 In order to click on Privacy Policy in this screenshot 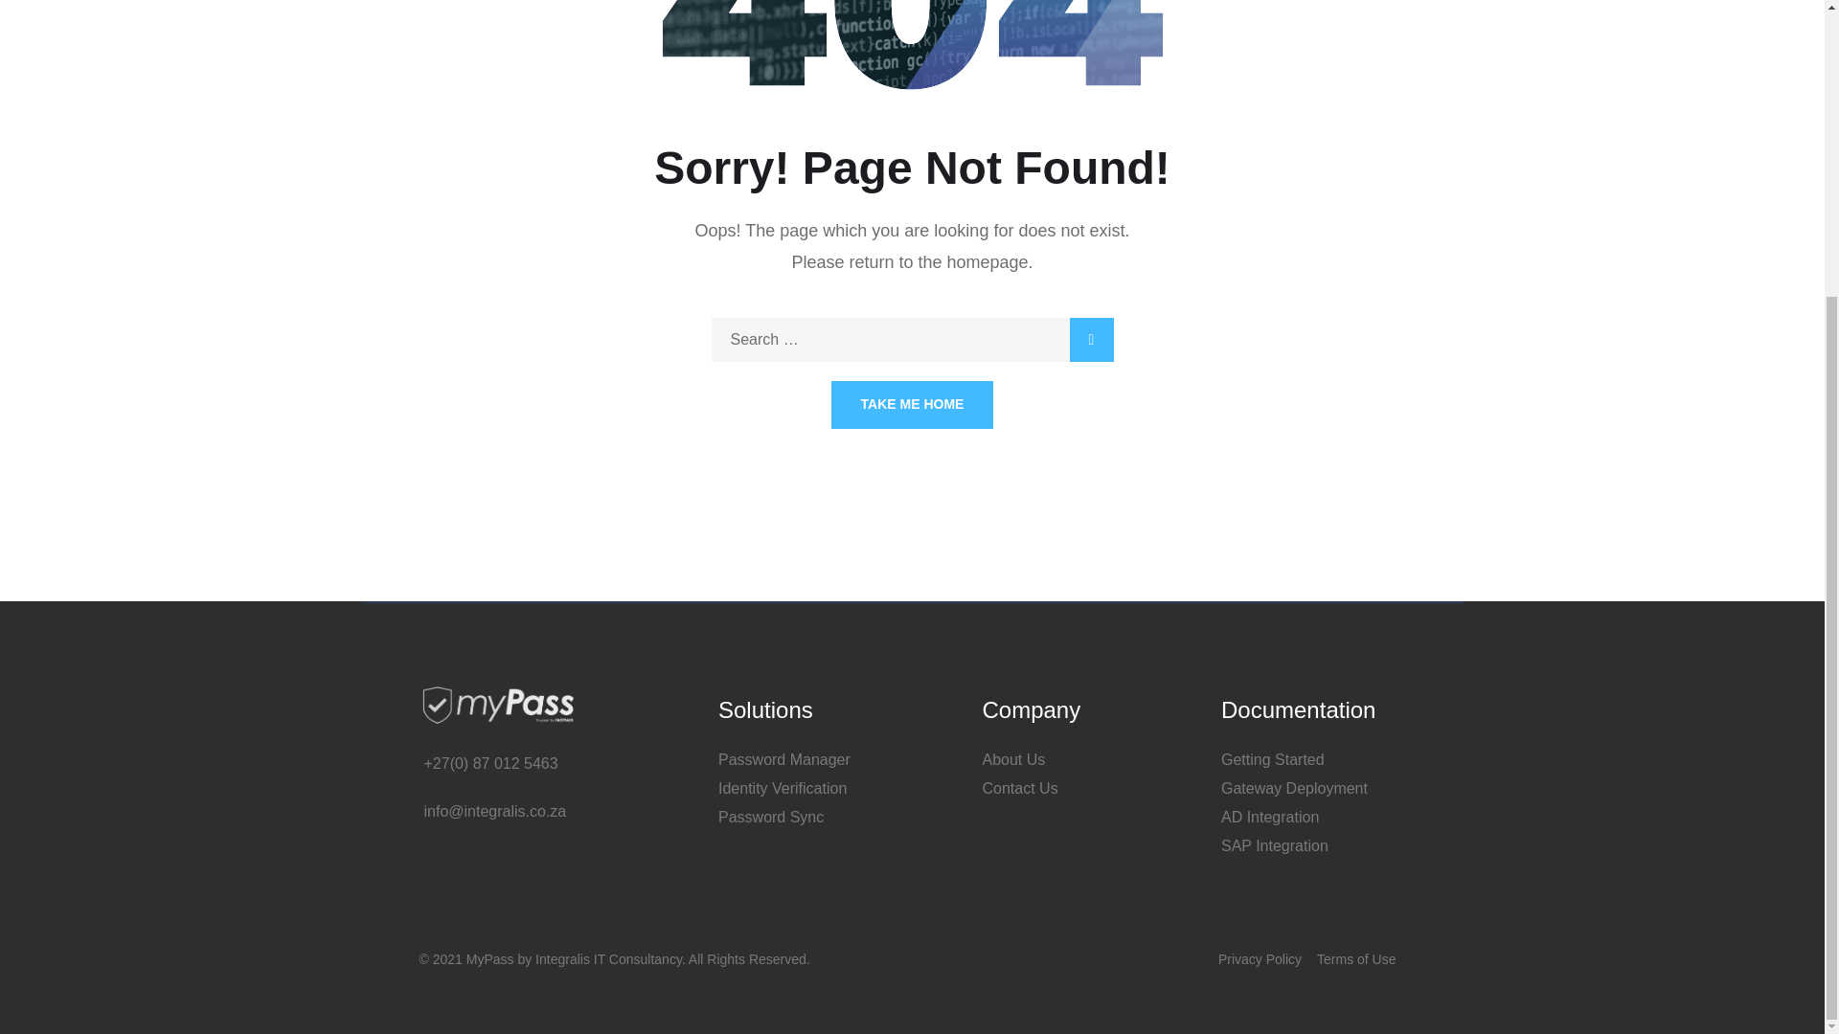, I will do `click(1260, 959)`.